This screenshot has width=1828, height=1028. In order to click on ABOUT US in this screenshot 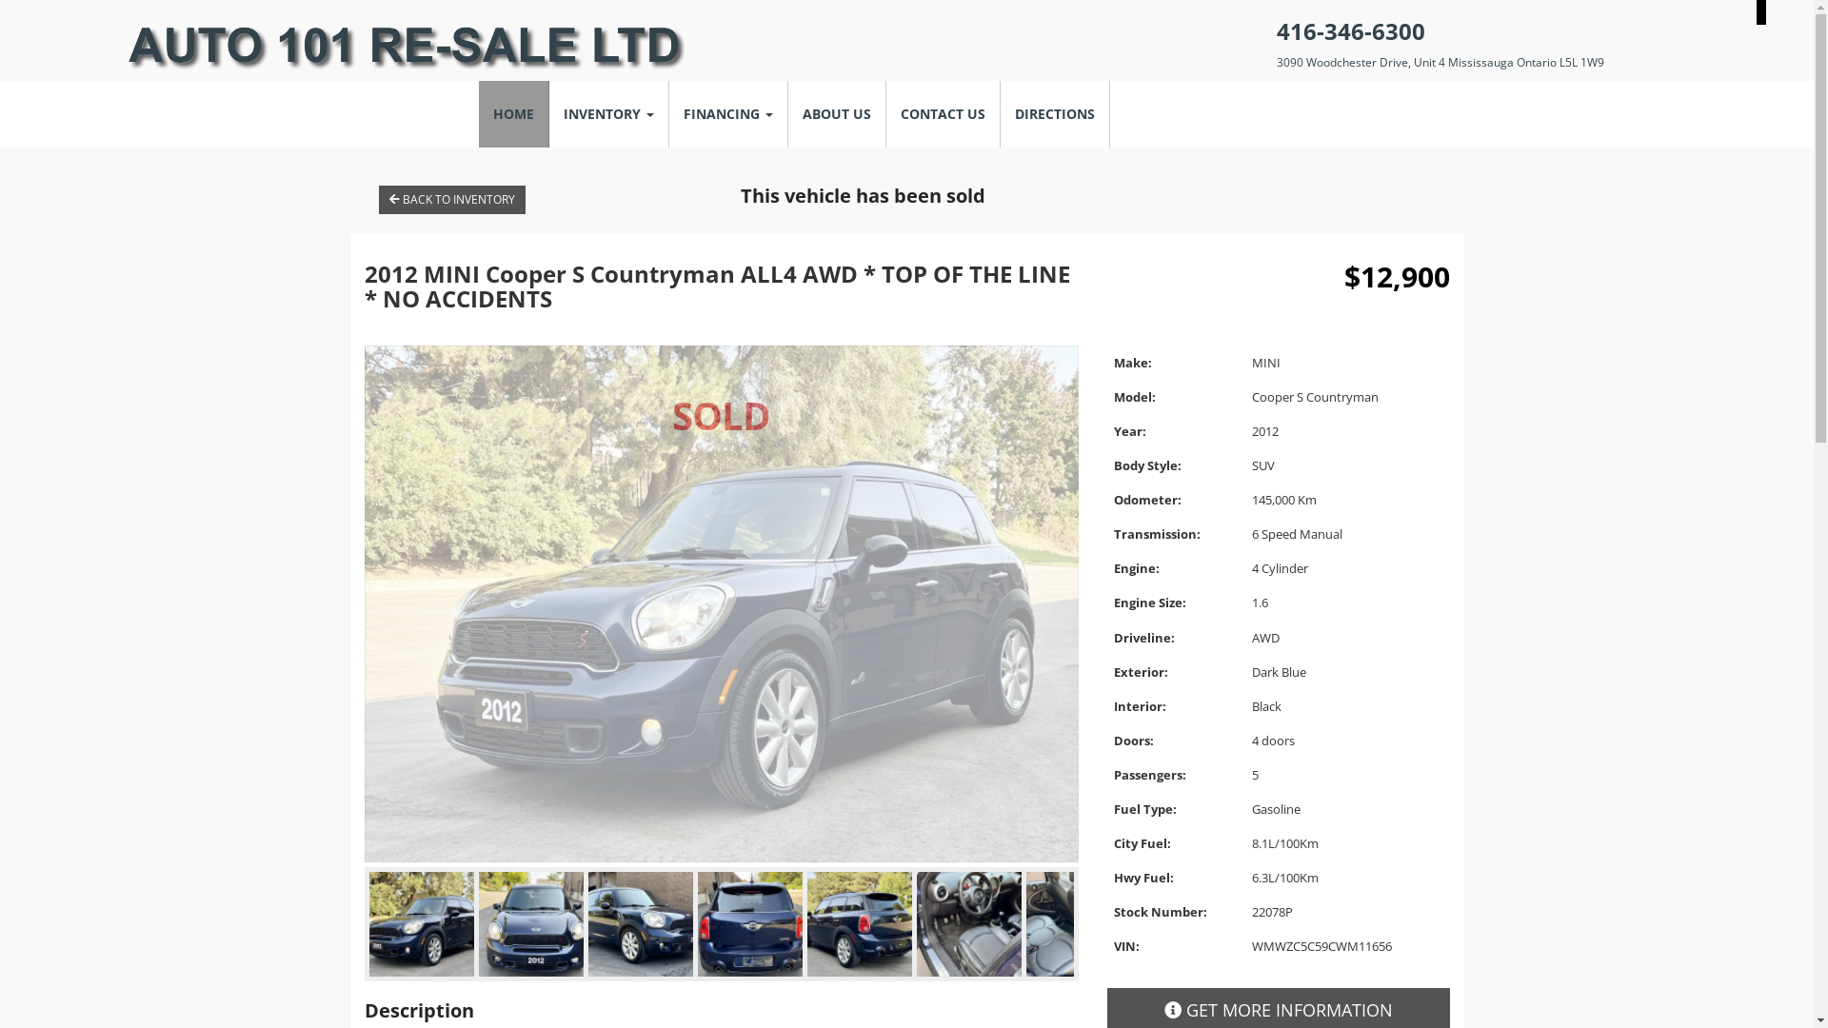, I will do `click(838, 114)`.